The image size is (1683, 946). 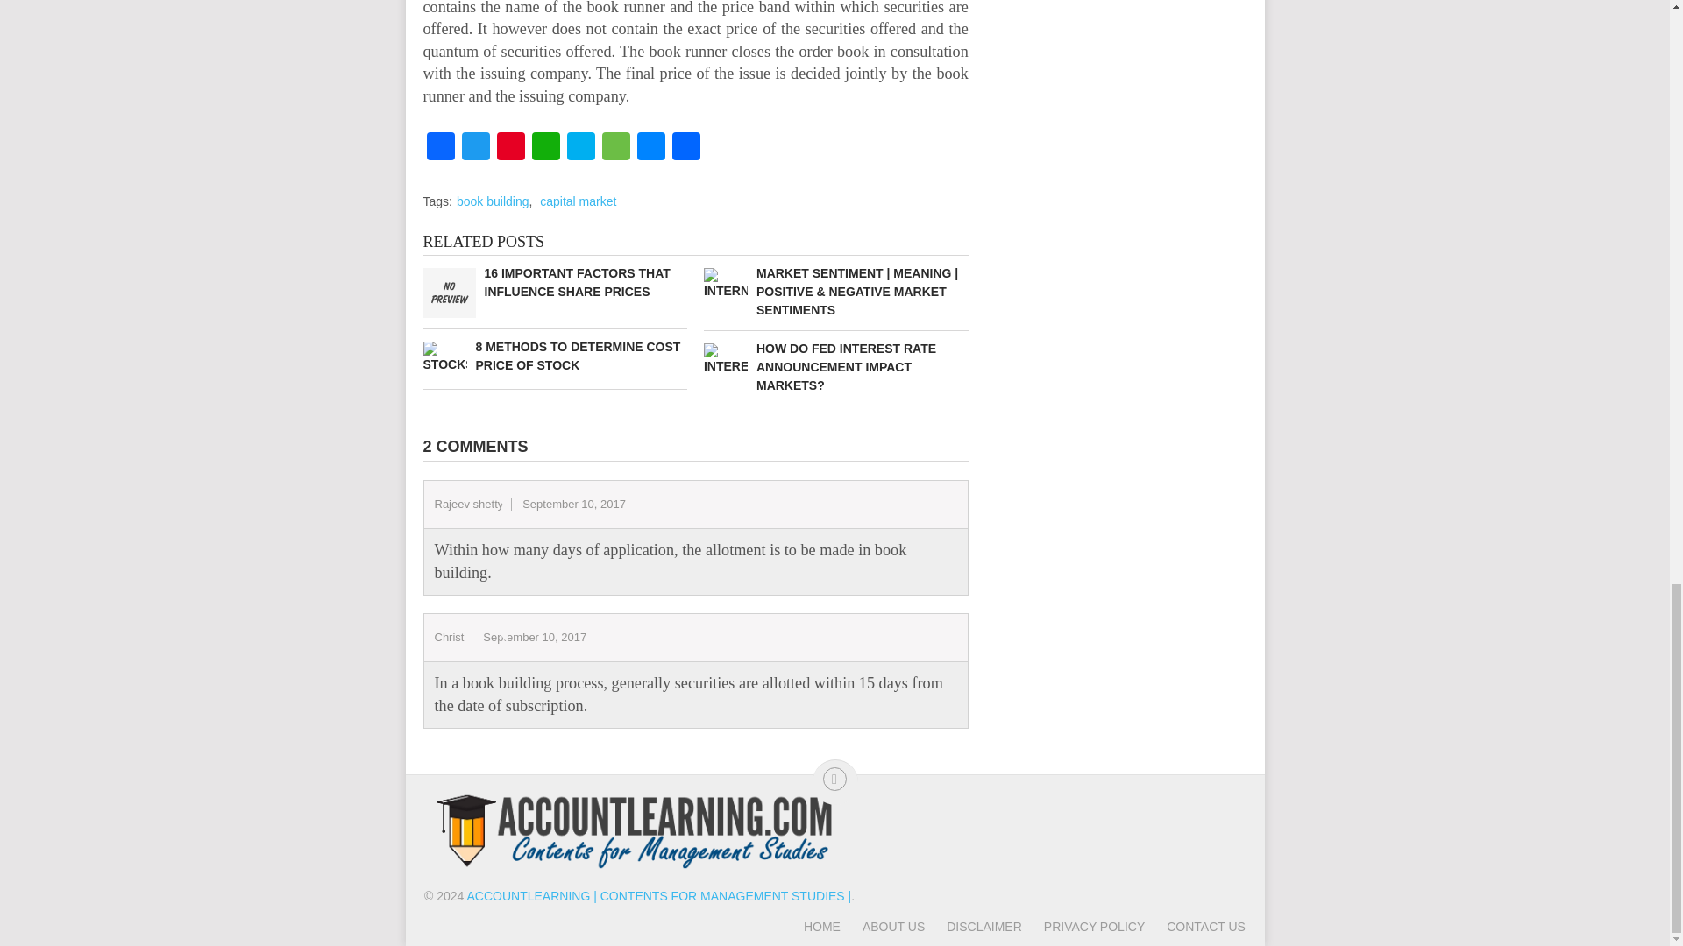 What do you see at coordinates (836, 367) in the screenshot?
I see `How do FED Interest Rate announcement Impact Markets?` at bounding box center [836, 367].